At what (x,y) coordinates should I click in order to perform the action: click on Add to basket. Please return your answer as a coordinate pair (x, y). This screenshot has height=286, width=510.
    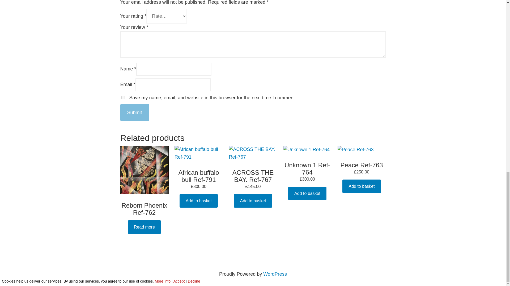
    Looking at the image, I should click on (361, 186).